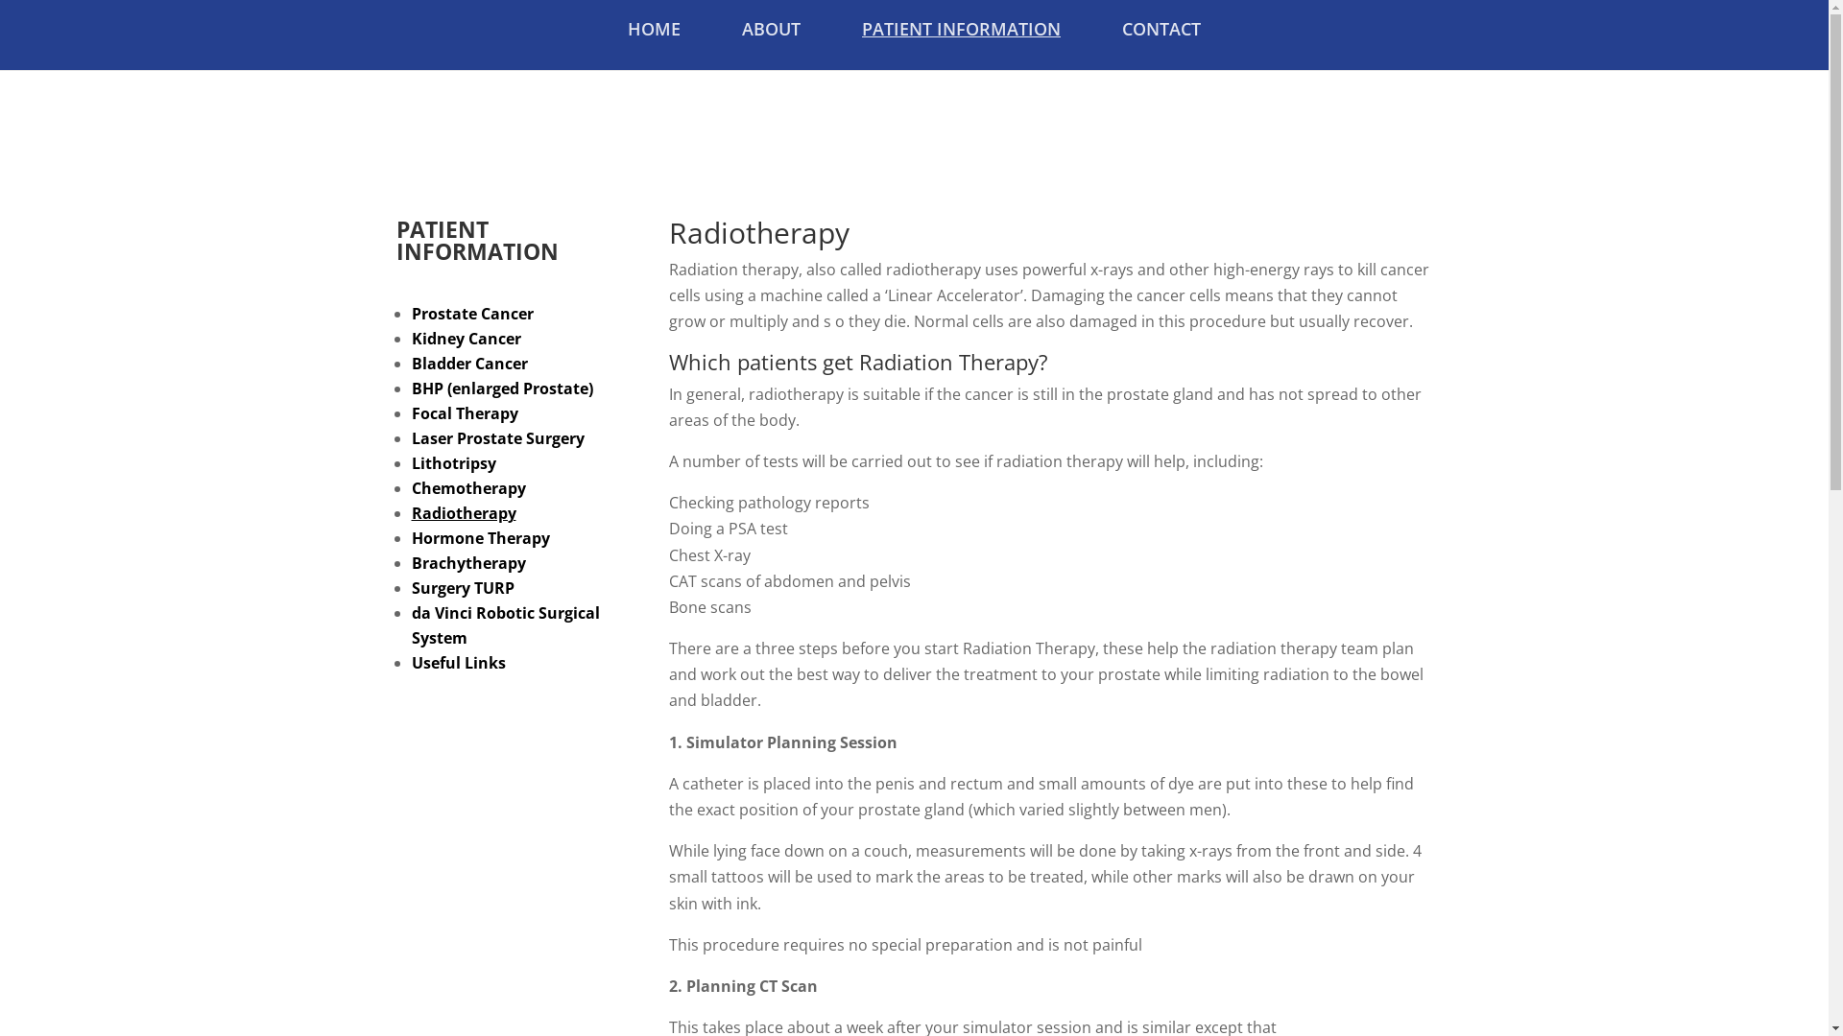 This screenshot has width=1843, height=1036. I want to click on ABOUT, so click(772, 46).